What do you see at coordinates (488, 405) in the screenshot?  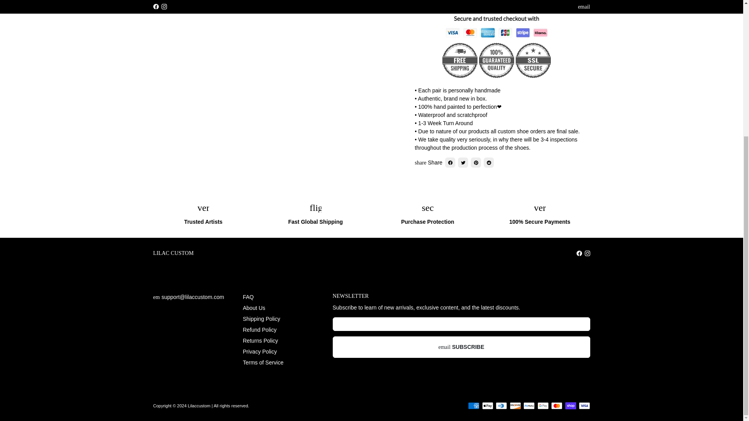 I see `Apple Pay` at bounding box center [488, 405].